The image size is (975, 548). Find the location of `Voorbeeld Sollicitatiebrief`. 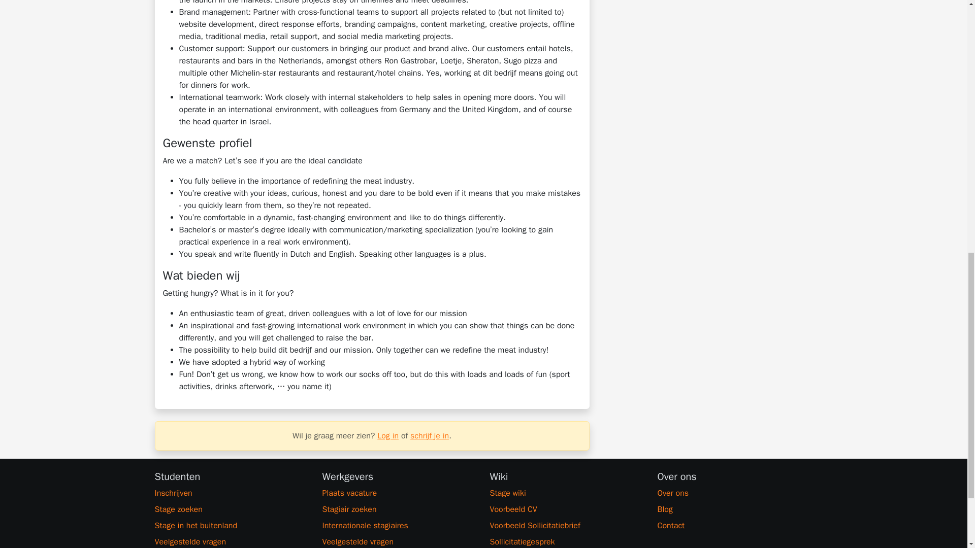

Voorbeeld Sollicitatiebrief is located at coordinates (567, 525).